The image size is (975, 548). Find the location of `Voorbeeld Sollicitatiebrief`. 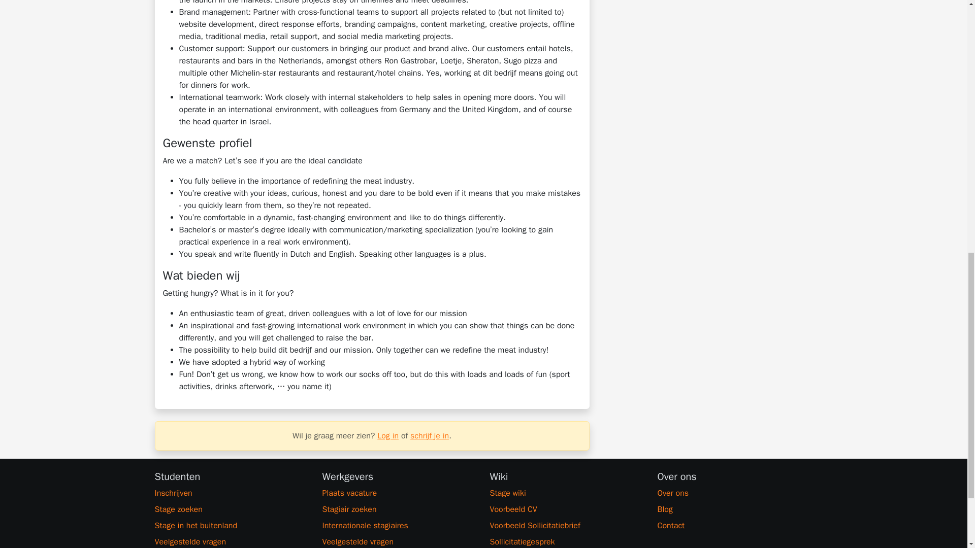

Voorbeeld Sollicitatiebrief is located at coordinates (567, 525).